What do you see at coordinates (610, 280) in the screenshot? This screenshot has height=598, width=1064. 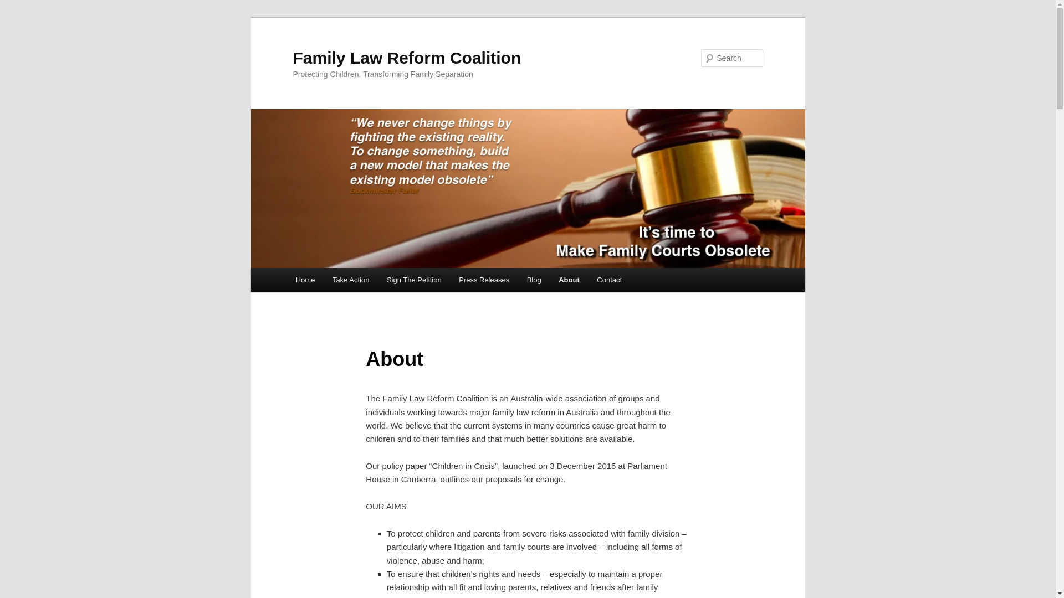 I see `Contact` at bounding box center [610, 280].